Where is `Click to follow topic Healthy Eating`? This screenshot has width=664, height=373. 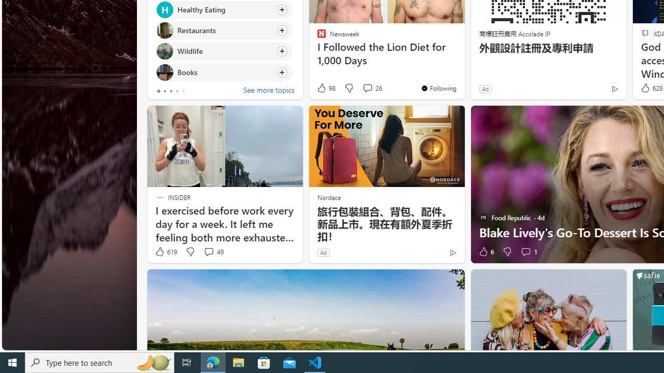 Click to follow topic Healthy Eating is located at coordinates (224, 9).